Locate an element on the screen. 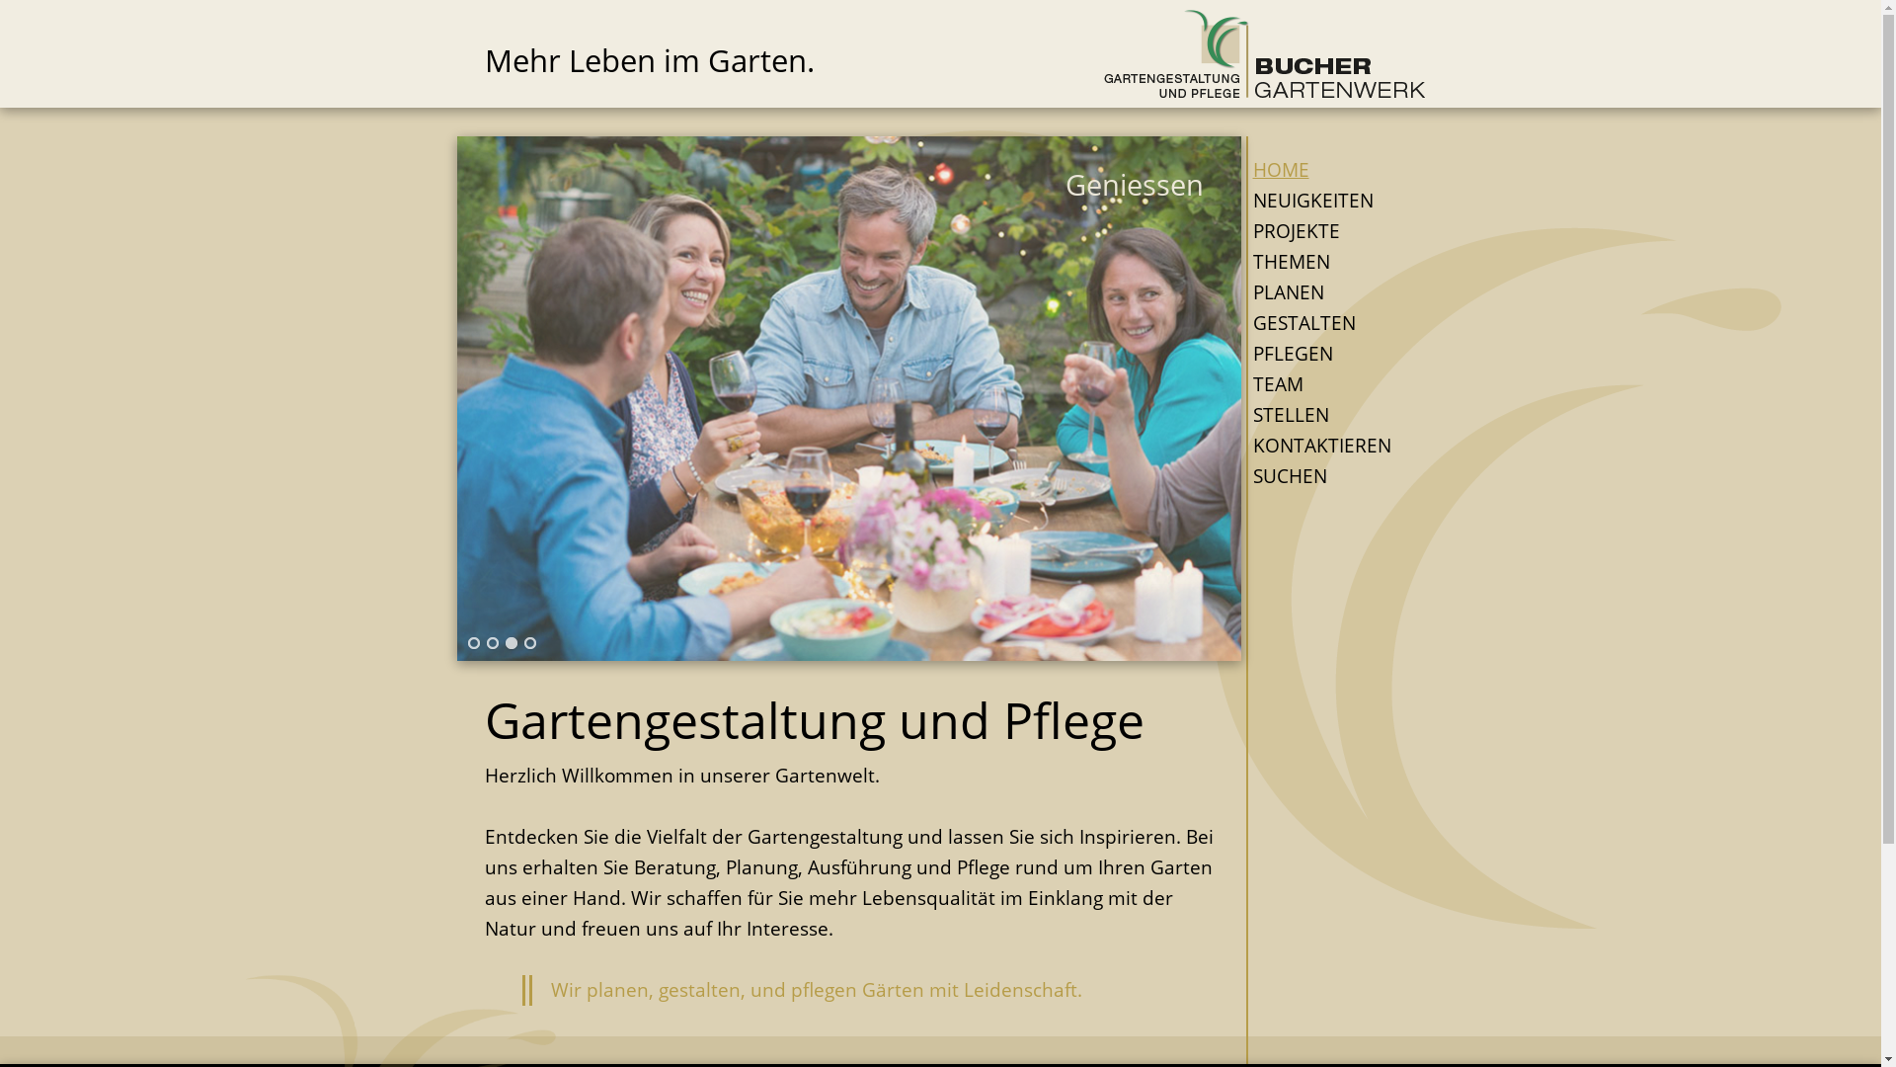 This screenshot has height=1067, width=1896. pflegen is located at coordinates (824, 990).